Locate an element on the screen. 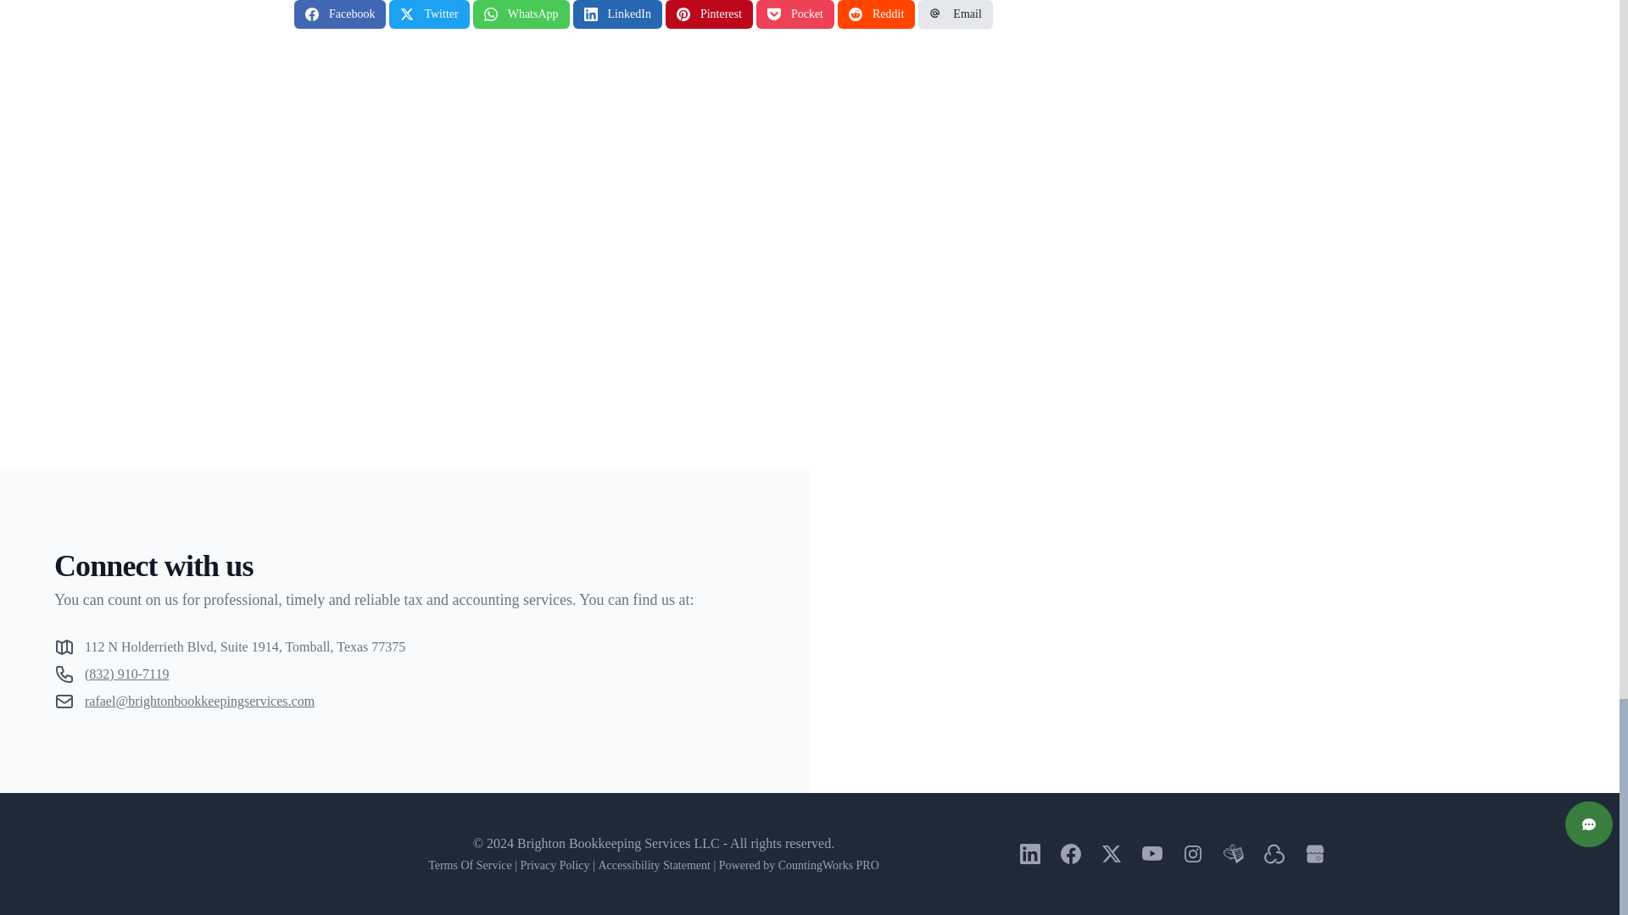  Twitter is located at coordinates (428, 14).